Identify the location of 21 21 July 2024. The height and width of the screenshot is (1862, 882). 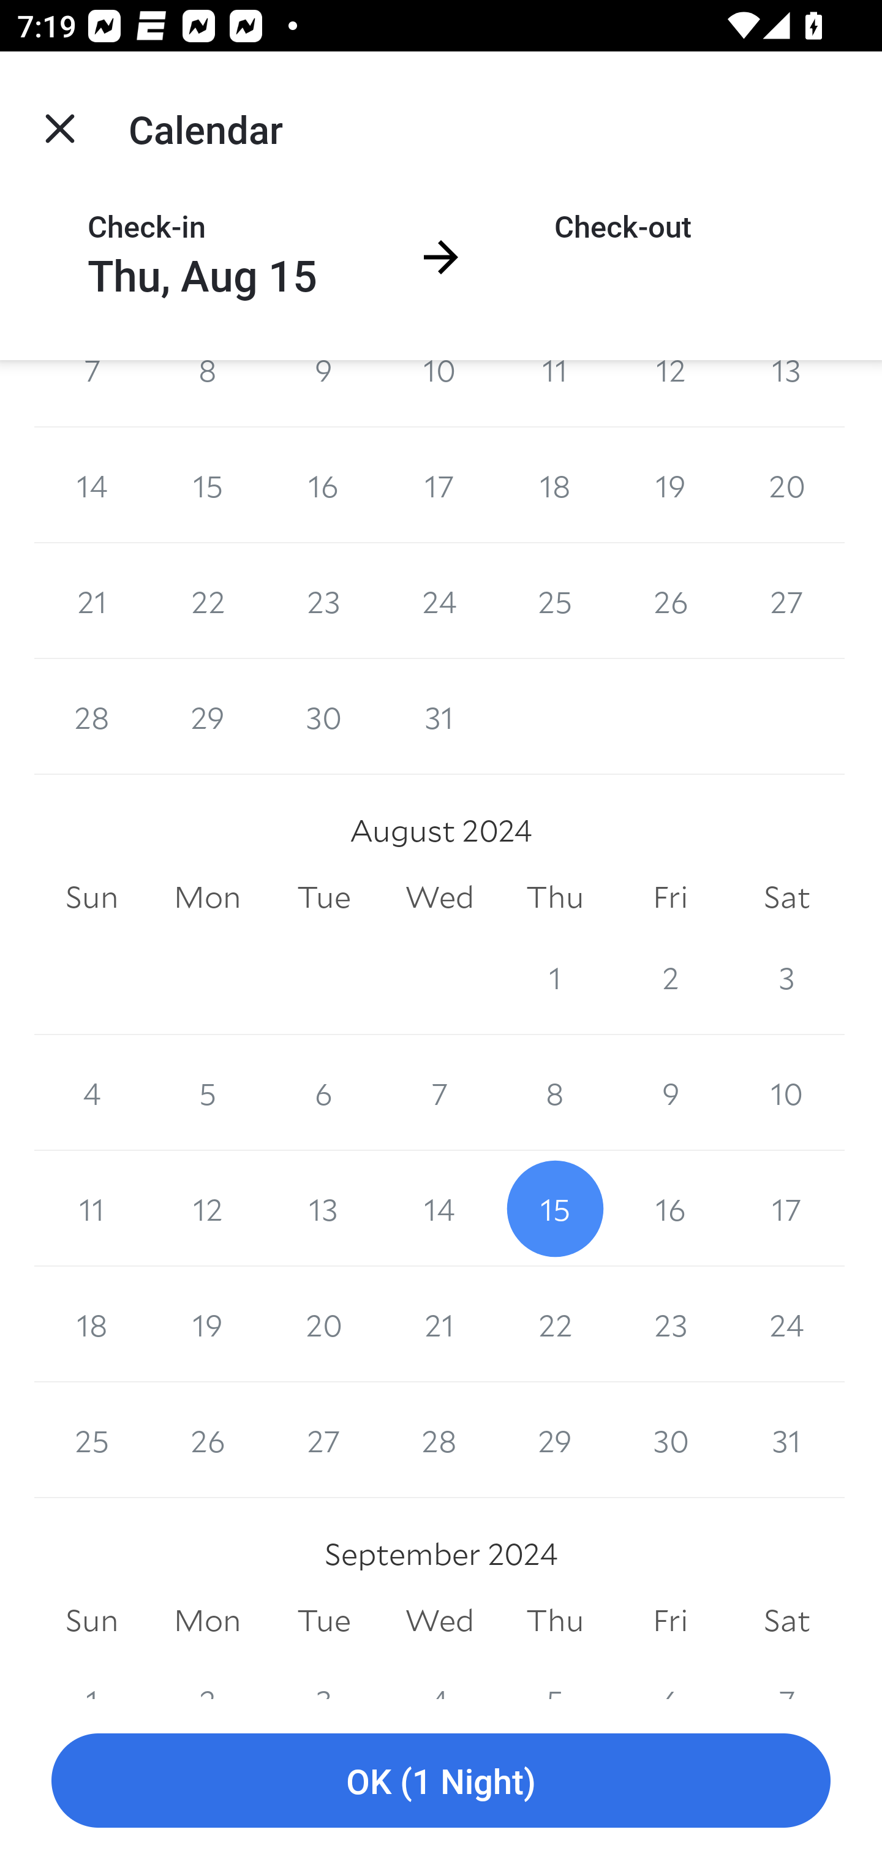
(92, 601).